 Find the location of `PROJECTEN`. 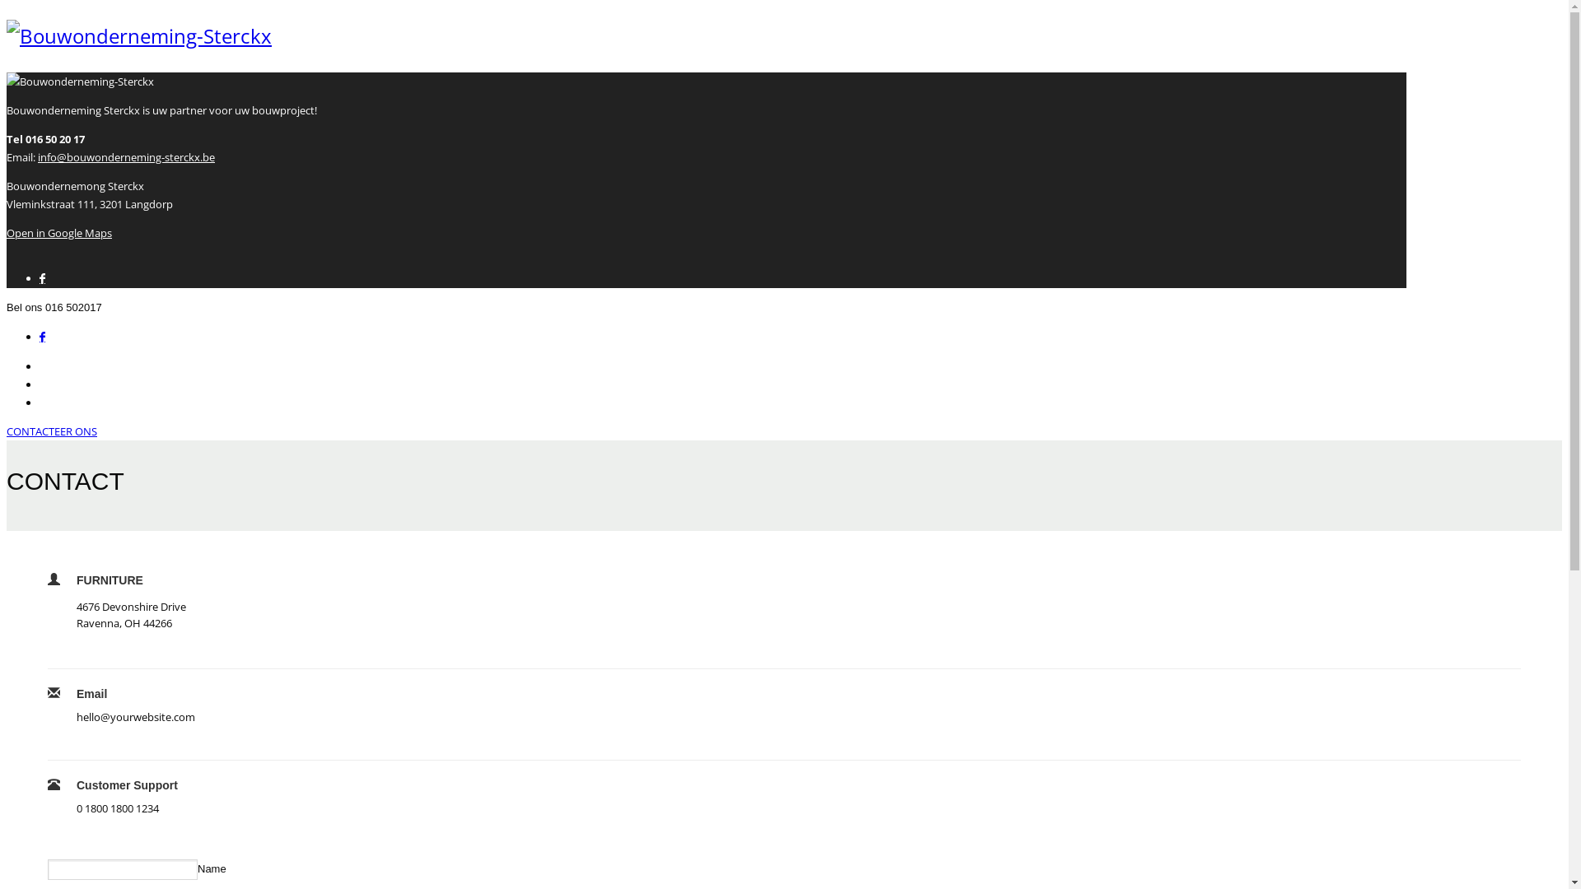

PROJECTEN is located at coordinates (70, 403).